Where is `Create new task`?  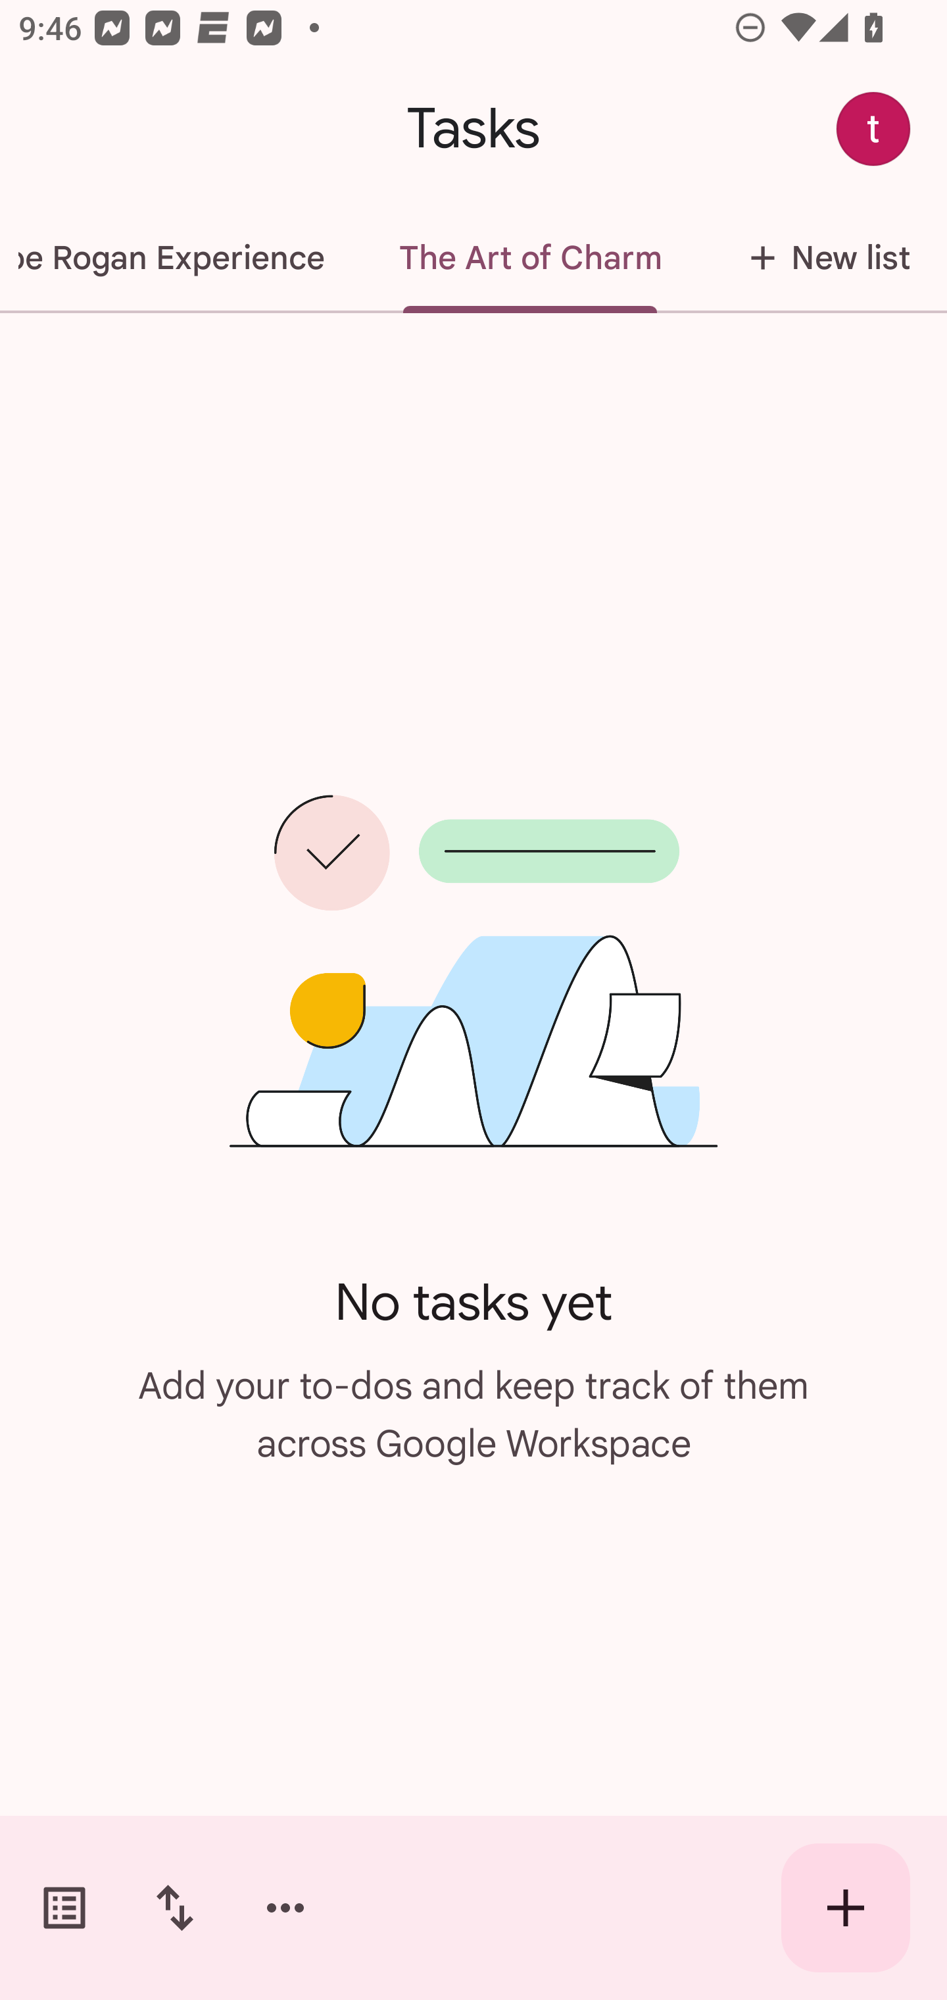
Create new task is located at coordinates (846, 1908).